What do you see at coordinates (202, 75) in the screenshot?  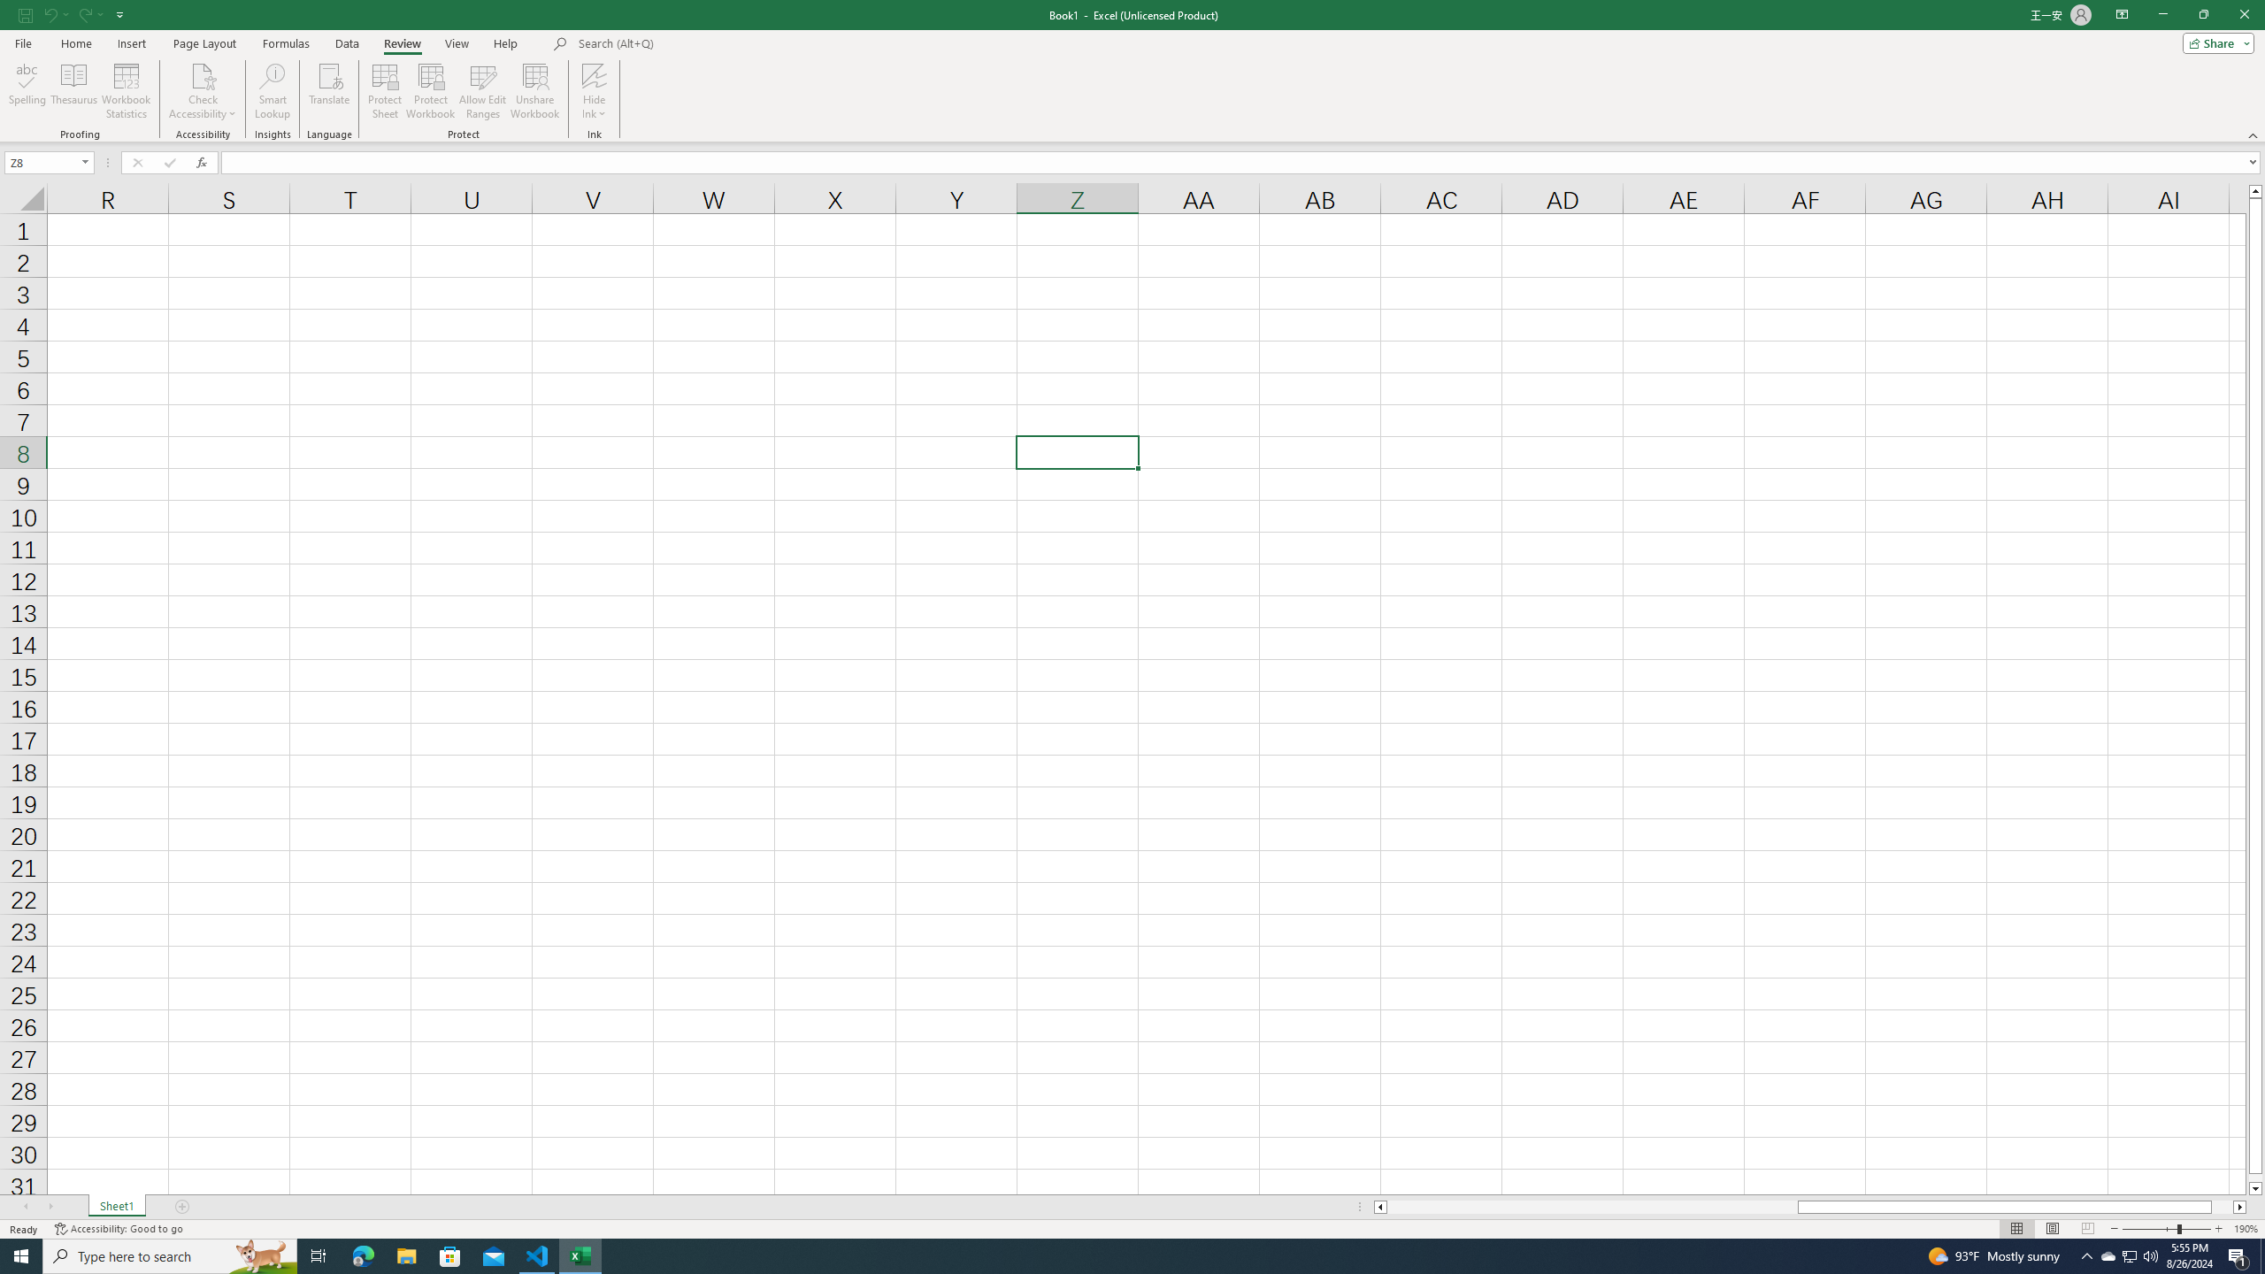 I see `Check Accessibility` at bounding box center [202, 75].